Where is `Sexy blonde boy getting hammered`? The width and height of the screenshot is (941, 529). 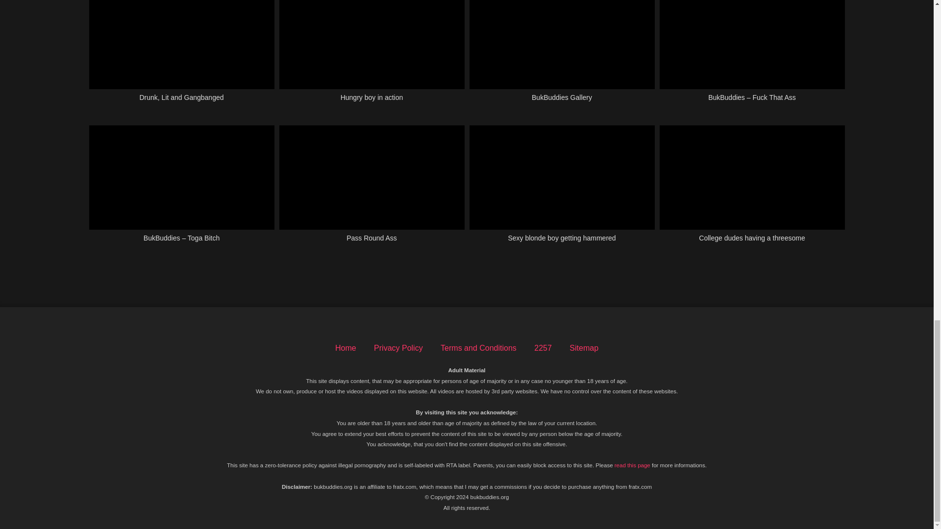 Sexy blonde boy getting hammered is located at coordinates (562, 189).